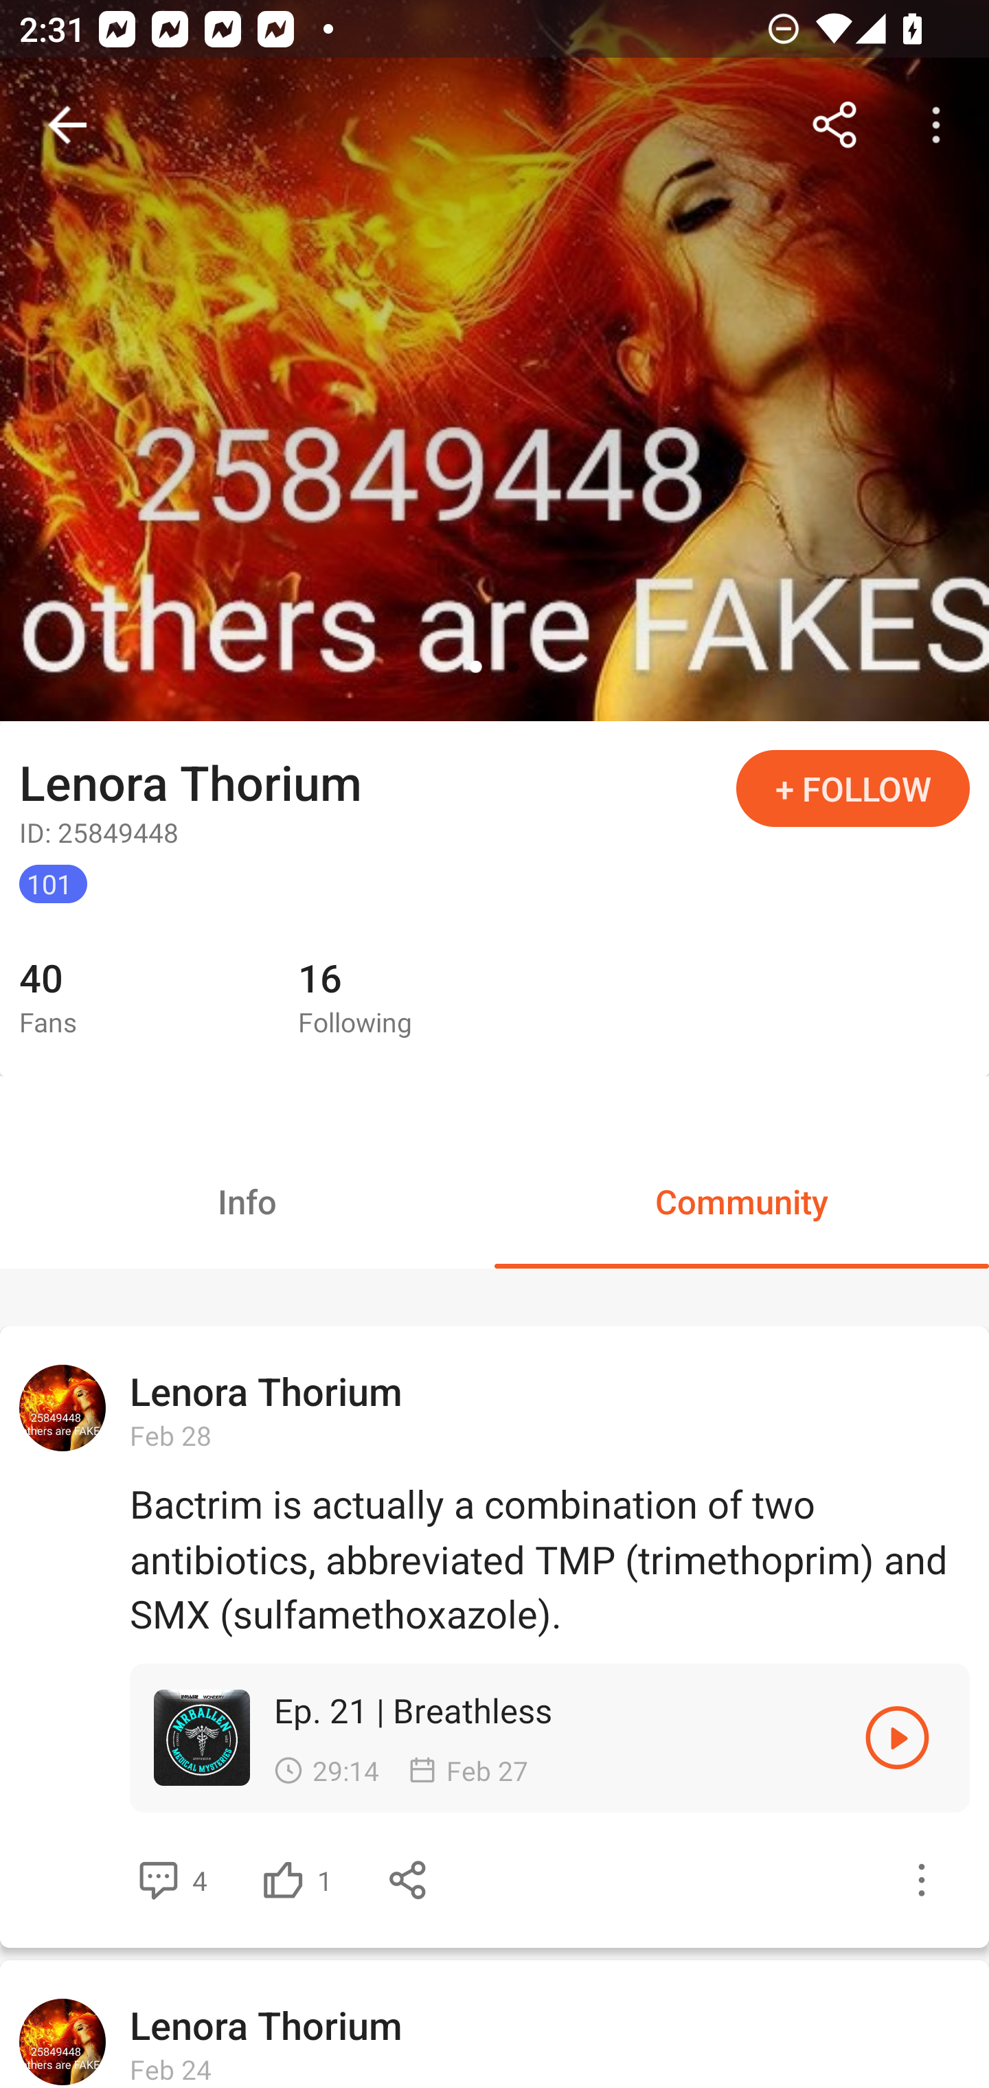  Describe the element at coordinates (835, 125) in the screenshot. I see `Share` at that location.